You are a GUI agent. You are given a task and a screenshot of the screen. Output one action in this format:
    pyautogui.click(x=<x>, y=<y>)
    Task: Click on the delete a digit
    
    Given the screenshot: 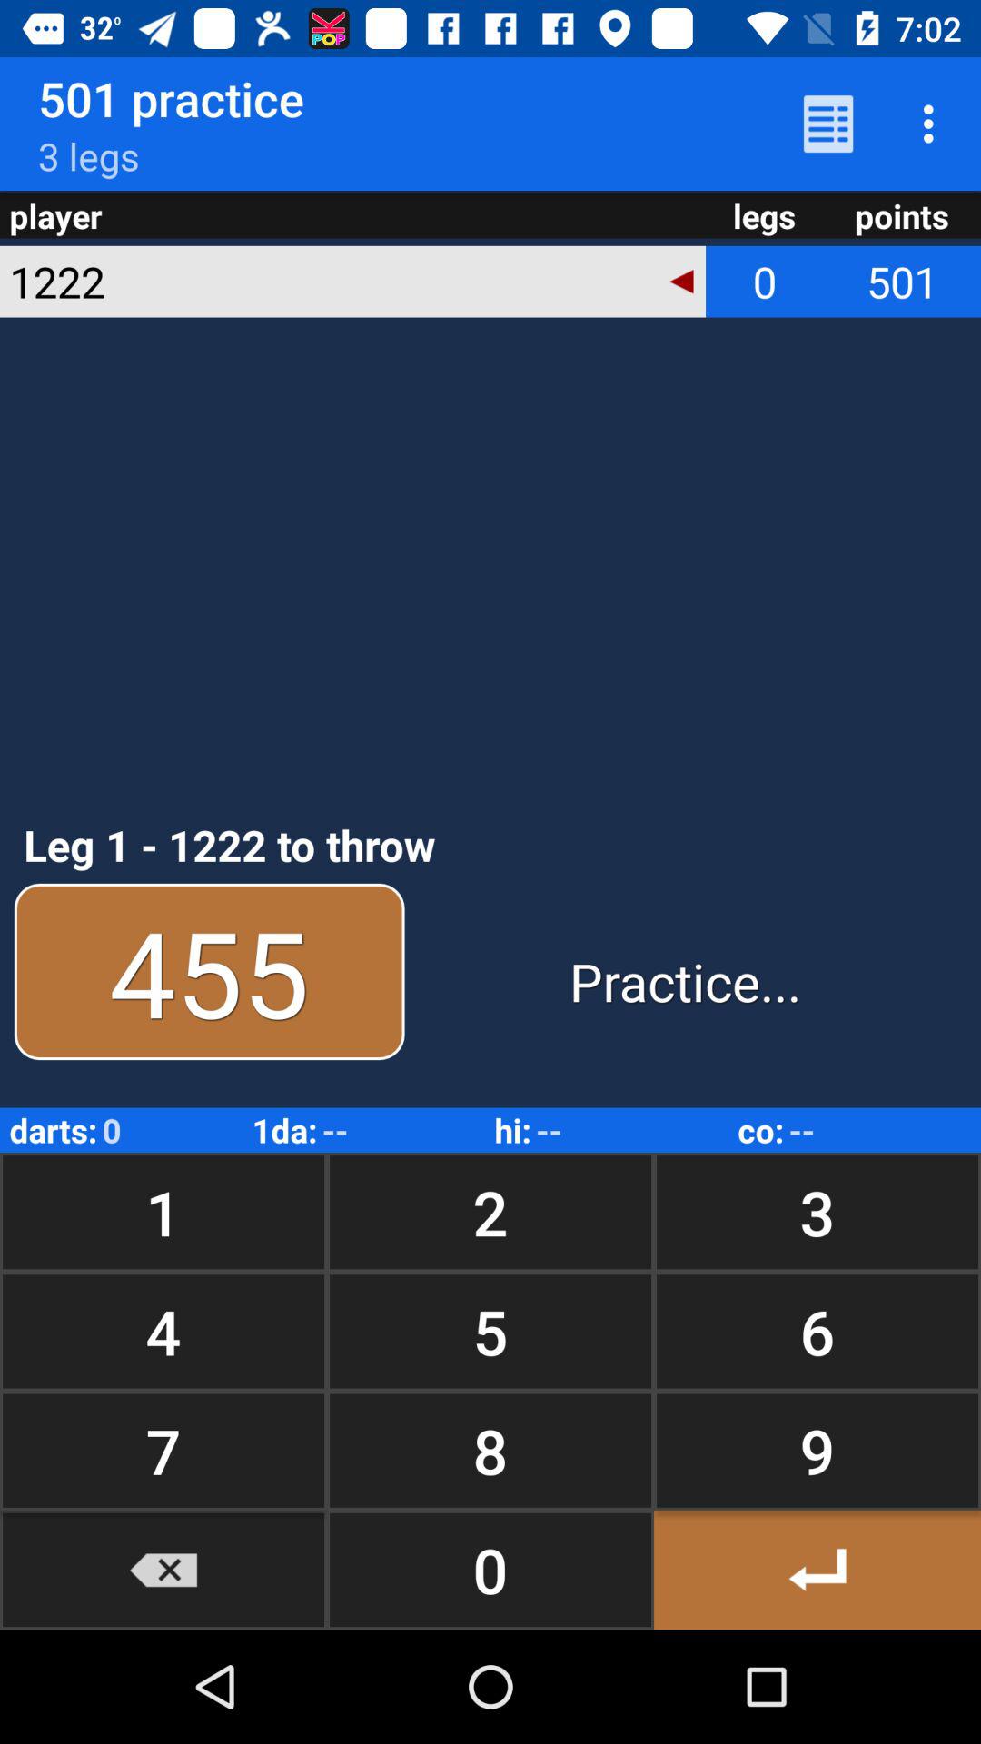 What is the action you would take?
    pyautogui.click(x=163, y=1570)
    